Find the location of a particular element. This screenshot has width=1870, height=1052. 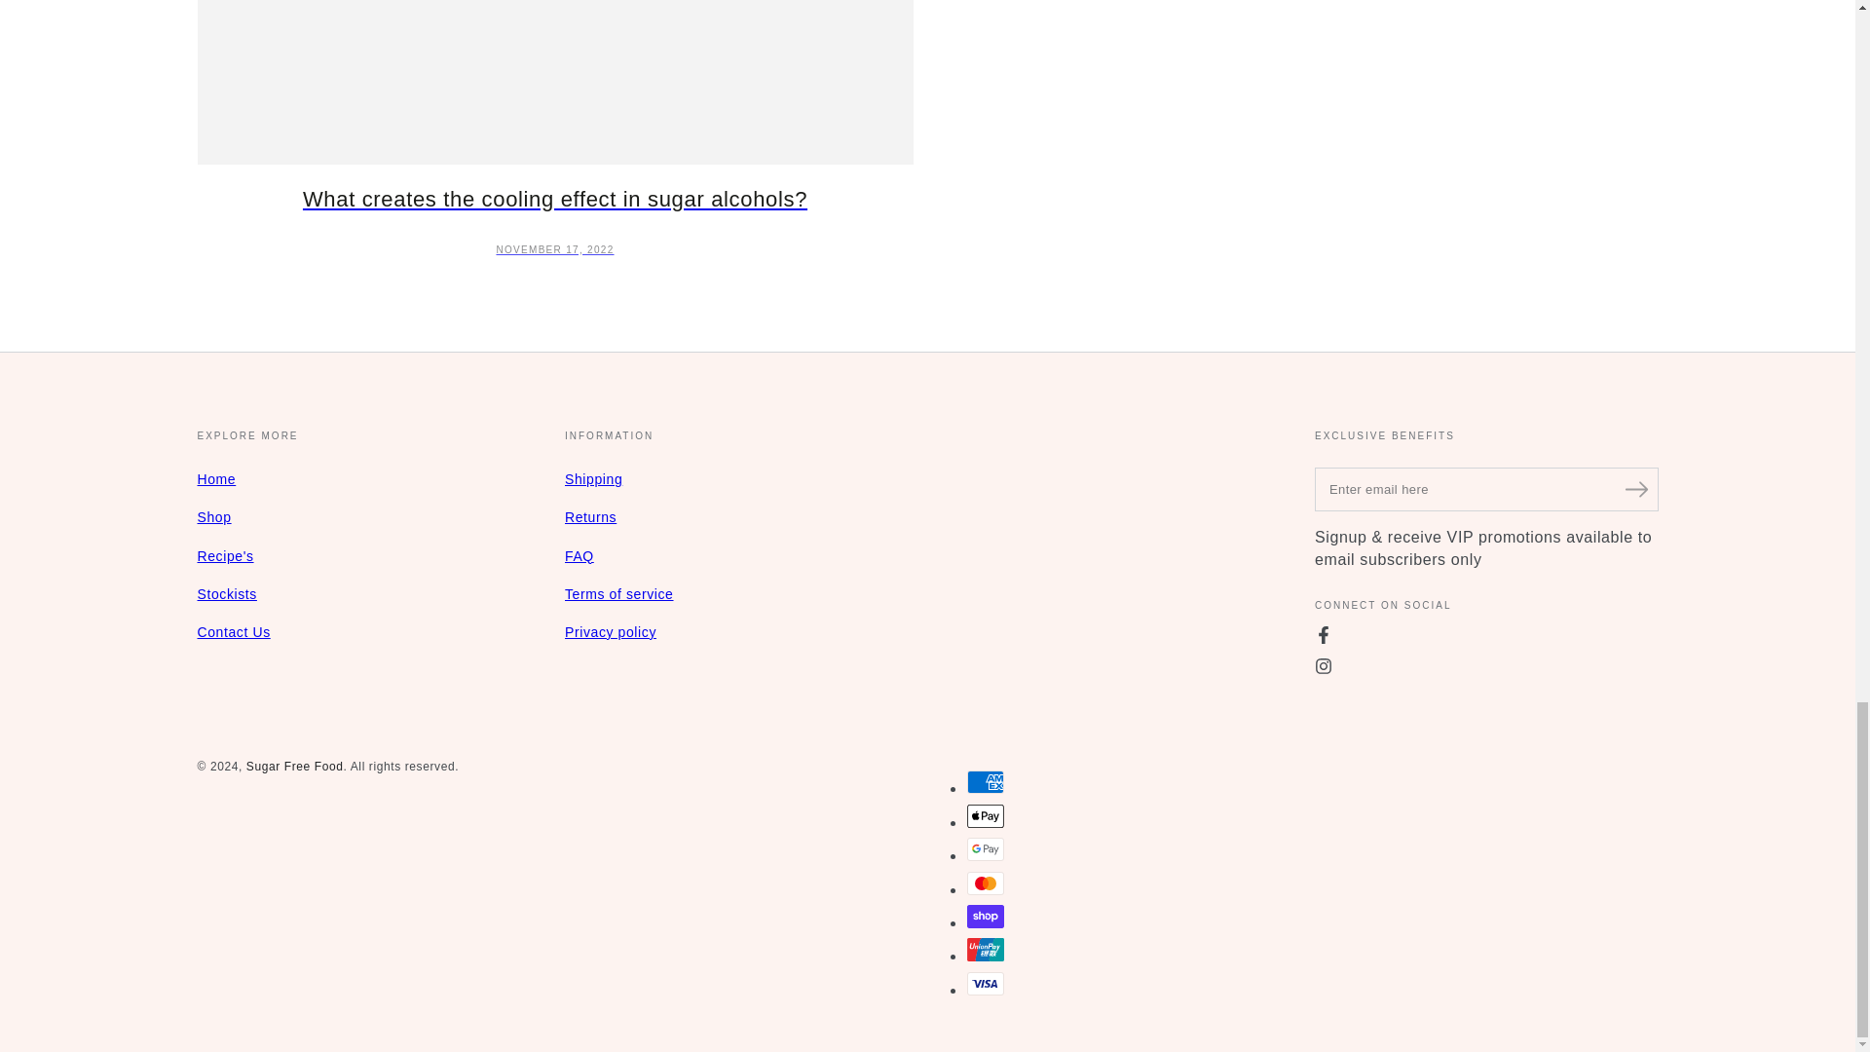

Union Pay is located at coordinates (984, 950).